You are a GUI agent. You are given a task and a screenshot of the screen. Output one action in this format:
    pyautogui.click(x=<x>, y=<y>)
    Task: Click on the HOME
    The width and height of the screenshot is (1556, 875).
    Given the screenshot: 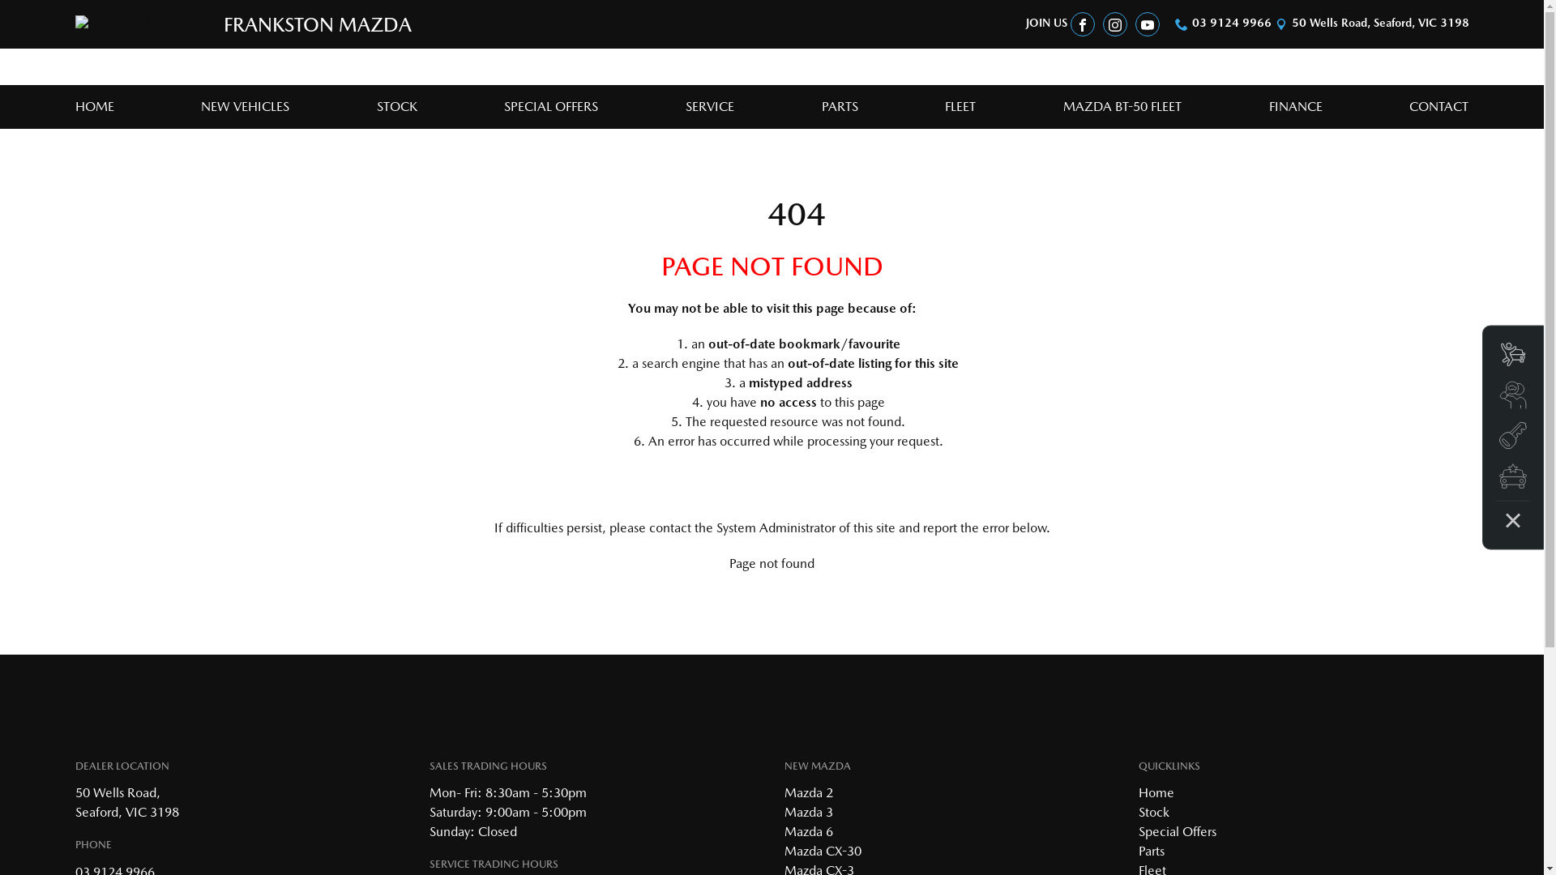 What is the action you would take?
    pyautogui.click(x=102, y=107)
    